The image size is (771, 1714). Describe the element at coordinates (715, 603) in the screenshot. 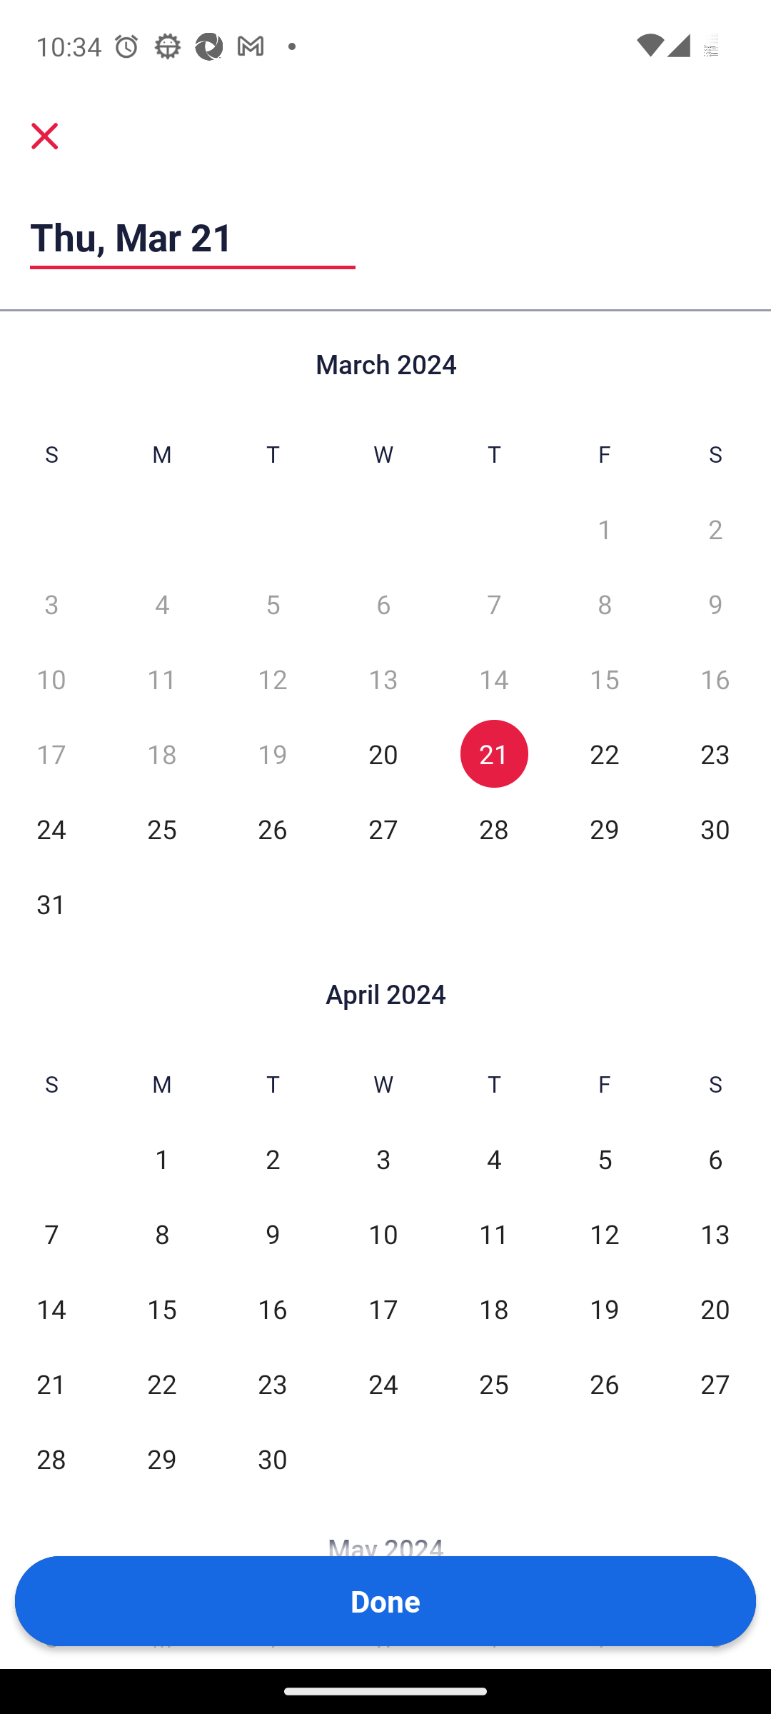

I see `9 Sat, Mar 9, Not Selected` at that location.